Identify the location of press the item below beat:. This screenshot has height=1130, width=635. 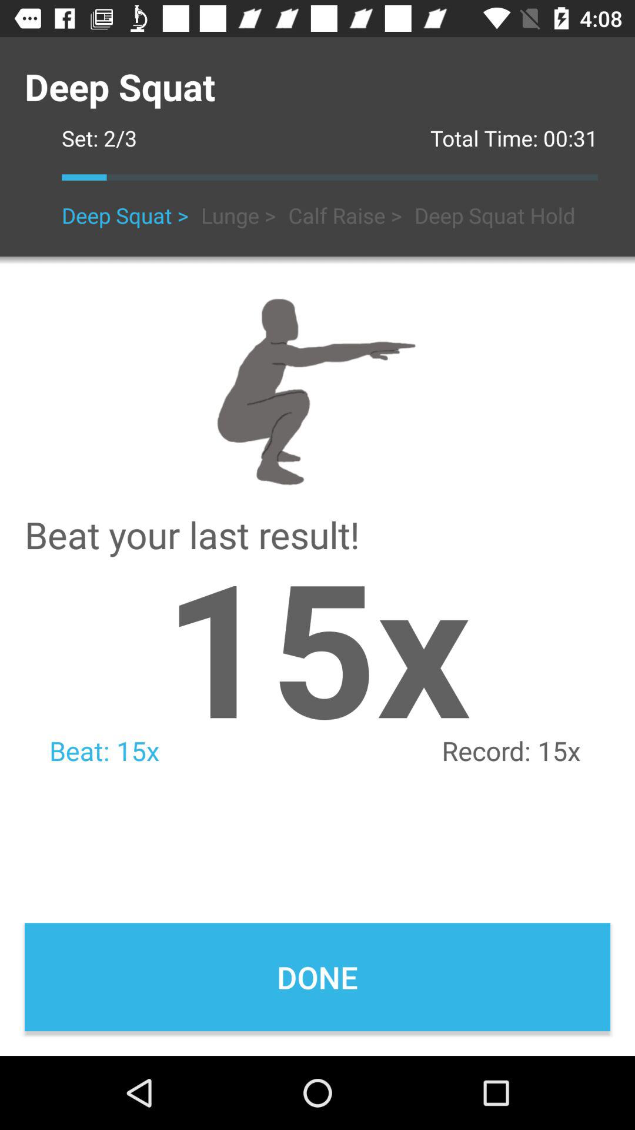
(317, 977).